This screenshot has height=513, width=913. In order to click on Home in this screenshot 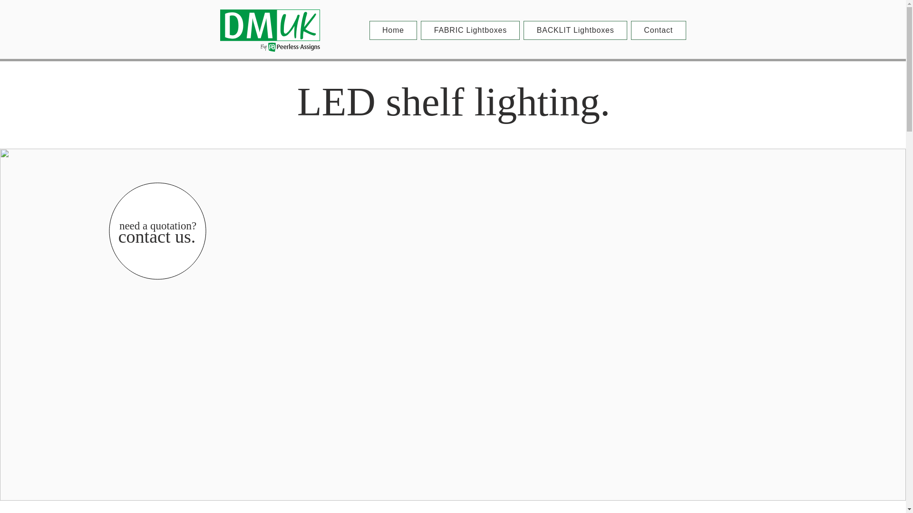, I will do `click(393, 30)`.